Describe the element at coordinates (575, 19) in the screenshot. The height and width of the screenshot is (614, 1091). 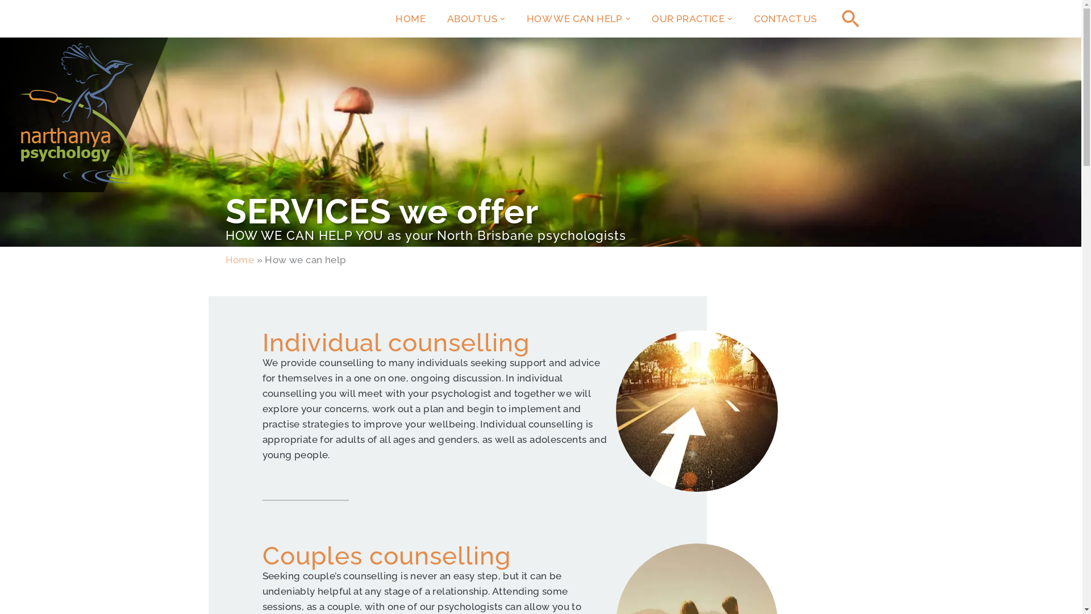
I see `HOW WE CAN HELP` at that location.